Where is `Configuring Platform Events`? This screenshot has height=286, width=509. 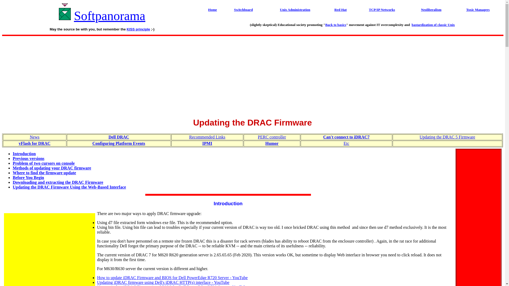
Configuring Platform Events is located at coordinates (119, 143).